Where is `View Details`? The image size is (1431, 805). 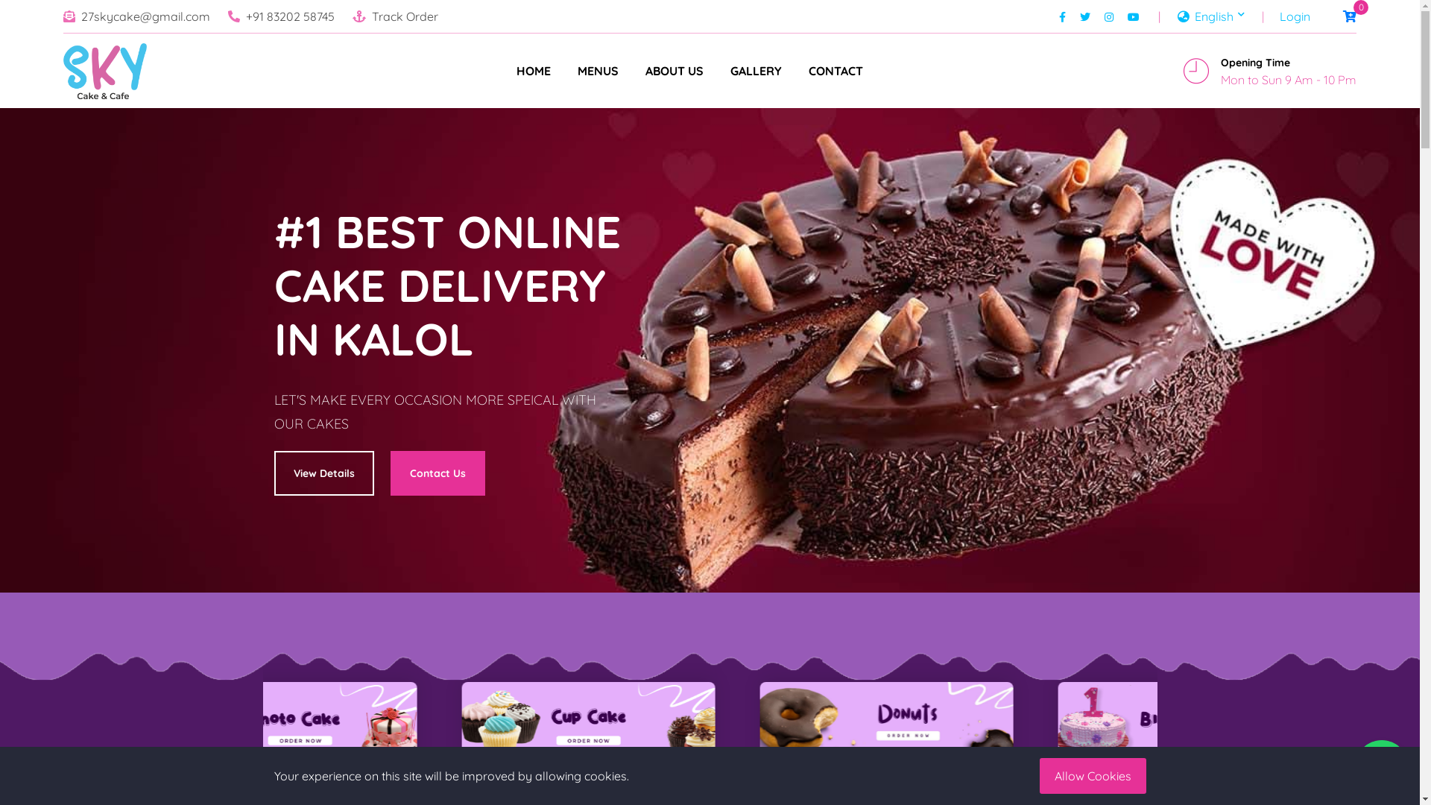 View Details is located at coordinates (324, 473).